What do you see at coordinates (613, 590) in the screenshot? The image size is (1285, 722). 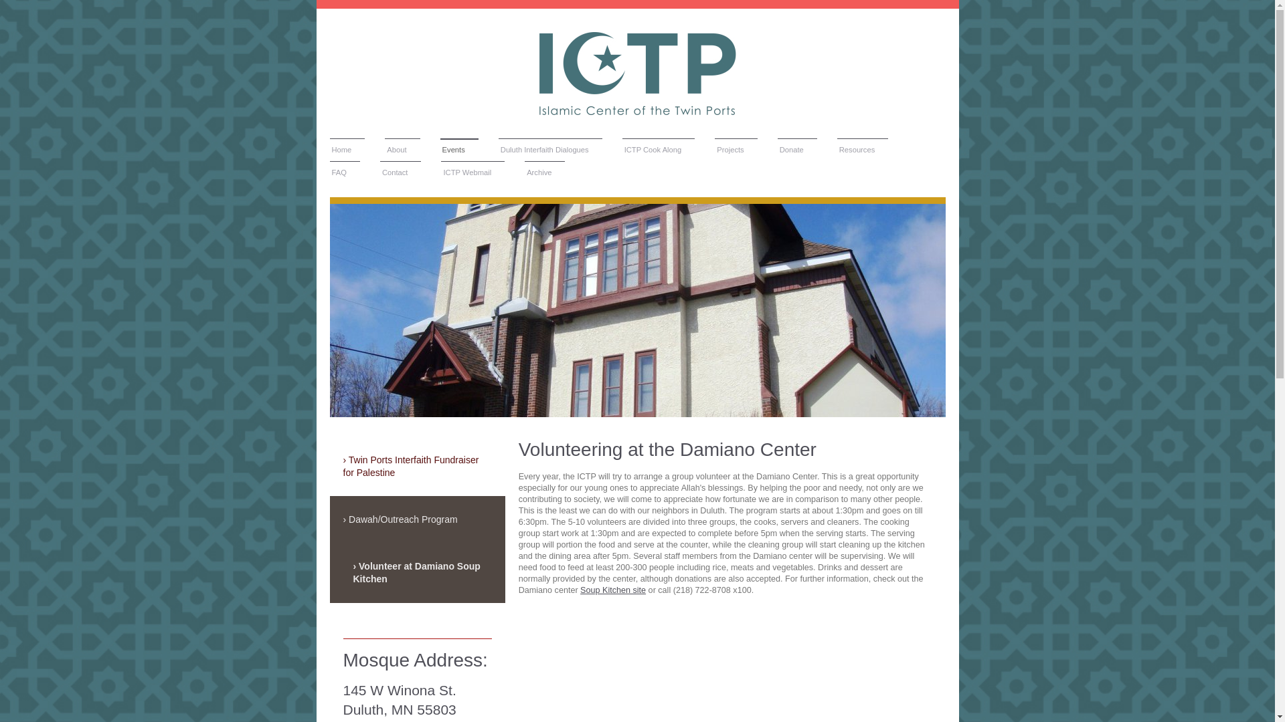 I see `Soup Kitchen site` at bounding box center [613, 590].